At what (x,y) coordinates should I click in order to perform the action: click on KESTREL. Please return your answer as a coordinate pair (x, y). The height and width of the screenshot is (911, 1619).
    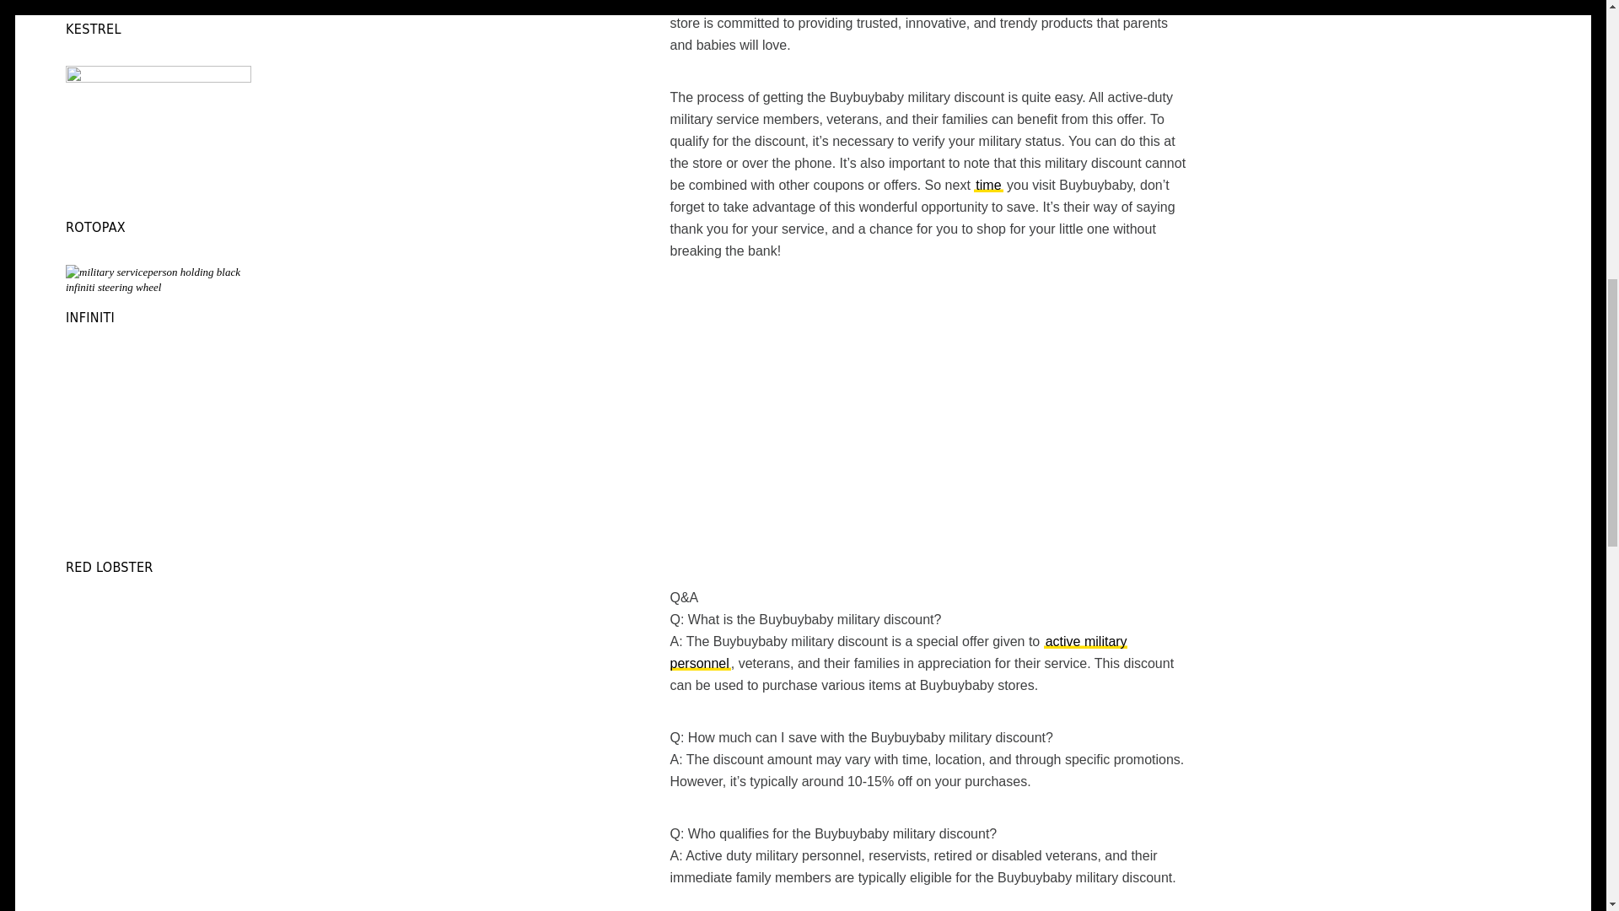
    Looking at the image, I should click on (94, 29).